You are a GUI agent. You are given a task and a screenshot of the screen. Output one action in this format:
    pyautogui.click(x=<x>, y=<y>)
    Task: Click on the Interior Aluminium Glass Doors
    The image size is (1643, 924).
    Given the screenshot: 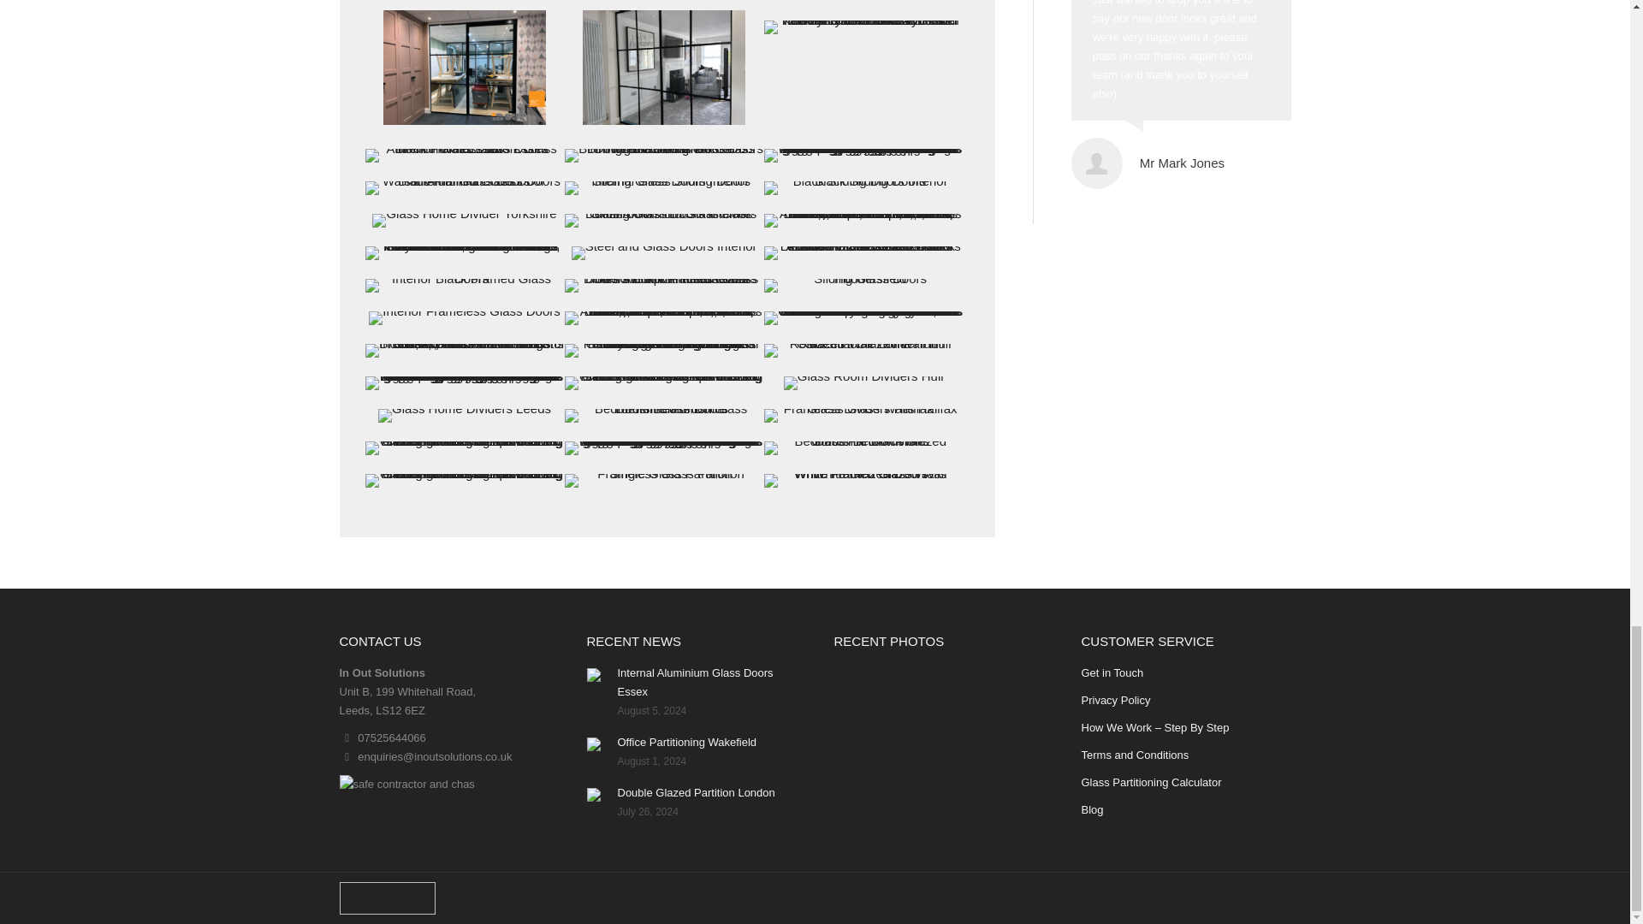 What is the action you would take?
    pyautogui.click(x=664, y=67)
    